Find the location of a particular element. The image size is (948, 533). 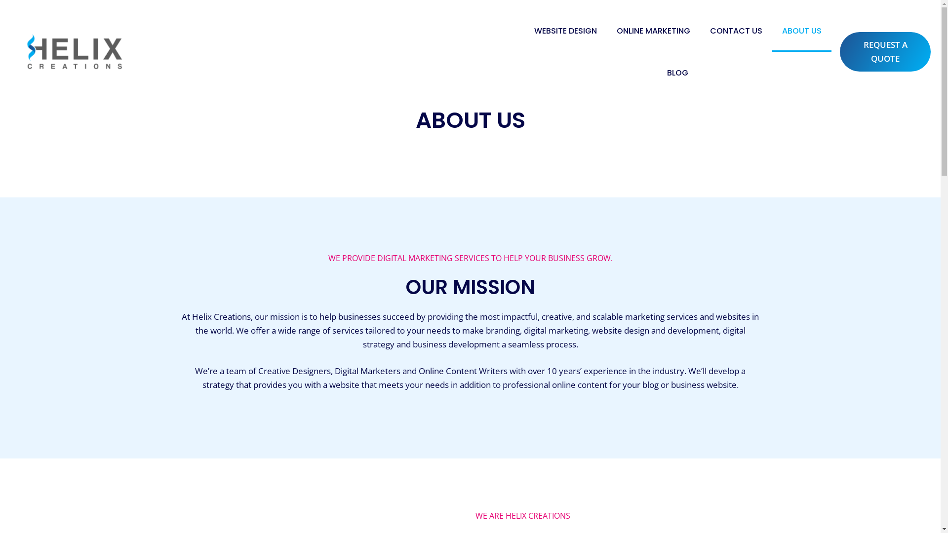

BLOG is located at coordinates (677, 73).